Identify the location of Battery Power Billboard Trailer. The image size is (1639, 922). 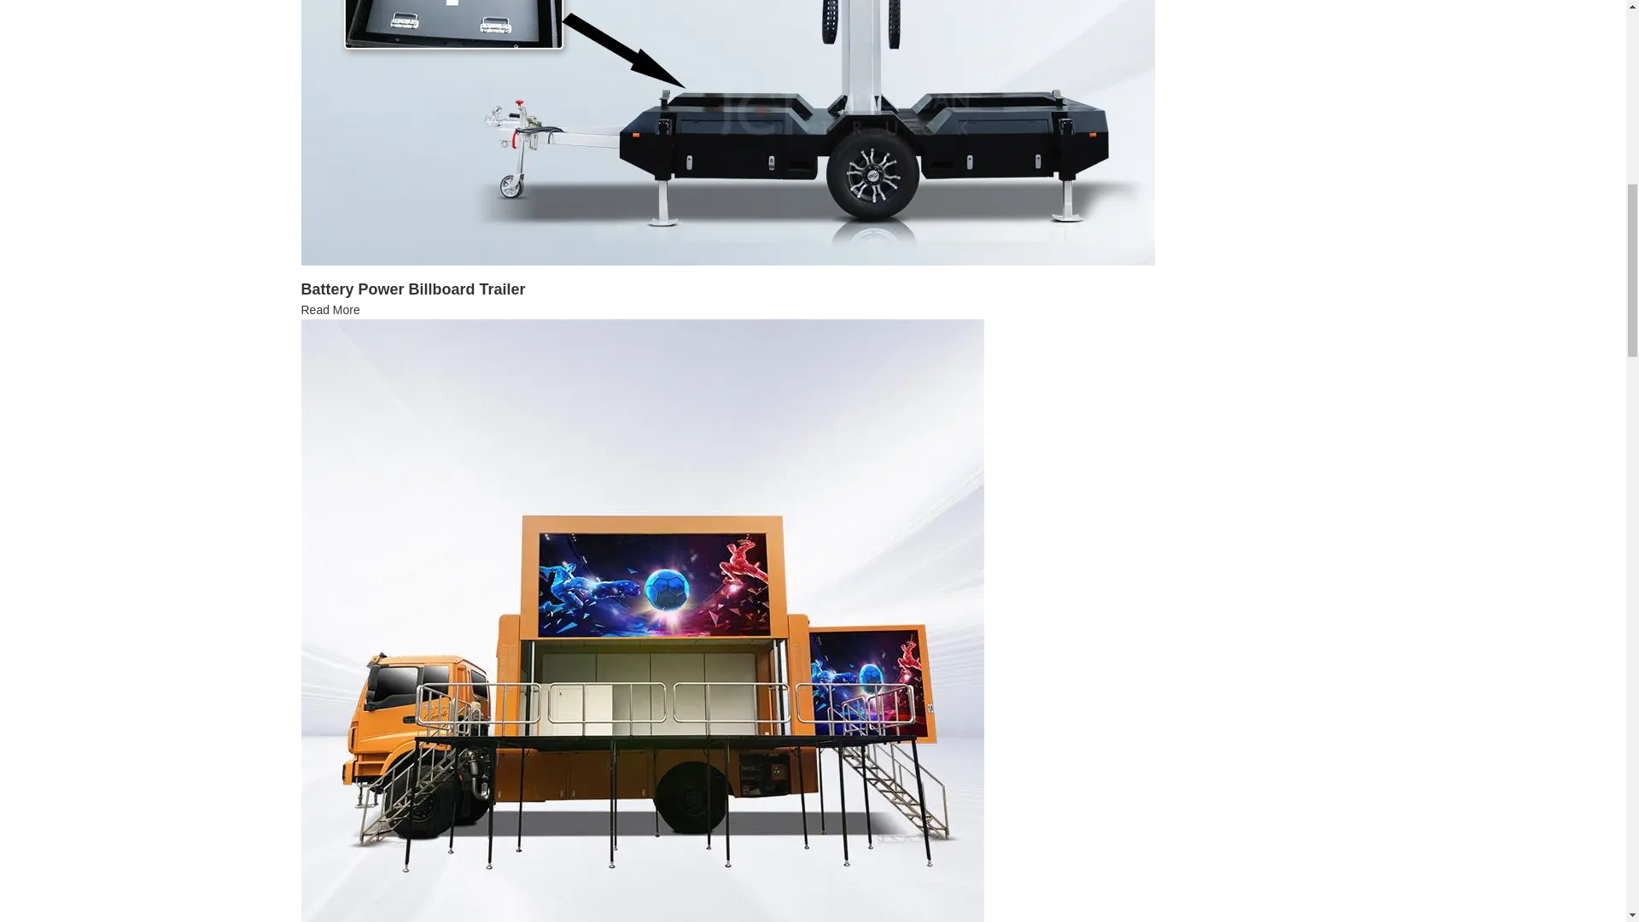
(411, 289).